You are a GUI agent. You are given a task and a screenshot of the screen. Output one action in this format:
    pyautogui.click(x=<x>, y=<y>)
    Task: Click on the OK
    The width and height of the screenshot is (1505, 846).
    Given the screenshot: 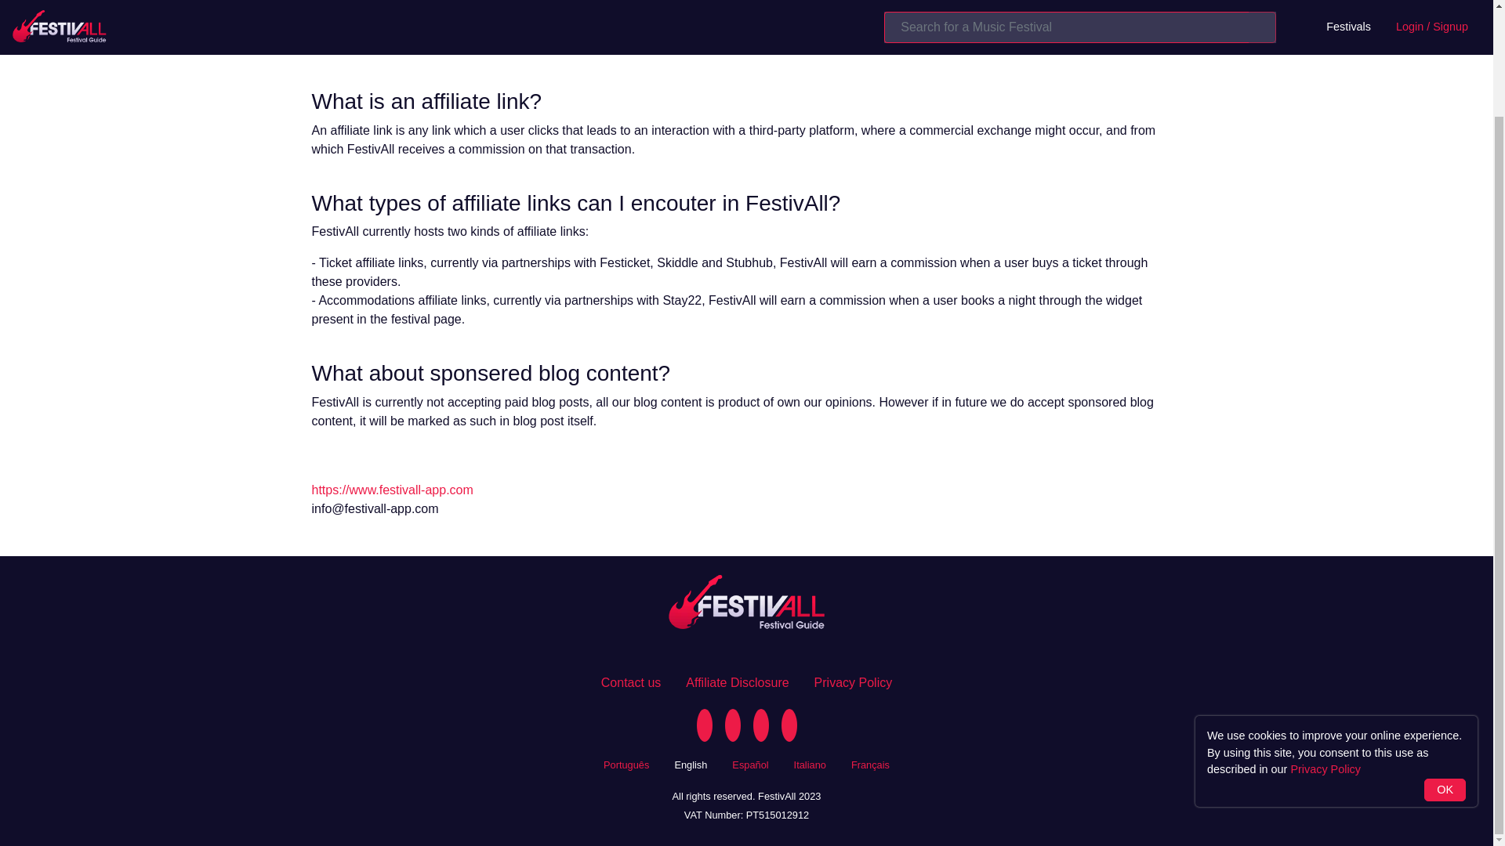 What is the action you would take?
    pyautogui.click(x=1445, y=666)
    